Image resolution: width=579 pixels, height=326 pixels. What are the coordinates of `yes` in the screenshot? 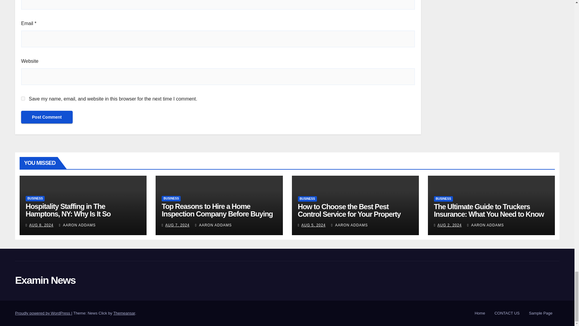 It's located at (23, 98).